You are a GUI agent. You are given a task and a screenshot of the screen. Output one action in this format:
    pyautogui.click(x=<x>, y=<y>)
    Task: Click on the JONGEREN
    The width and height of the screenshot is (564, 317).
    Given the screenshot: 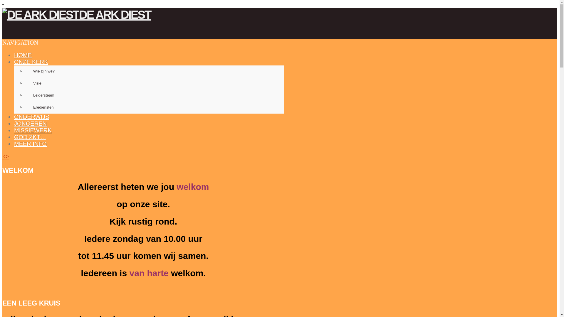 What is the action you would take?
    pyautogui.click(x=31, y=124)
    